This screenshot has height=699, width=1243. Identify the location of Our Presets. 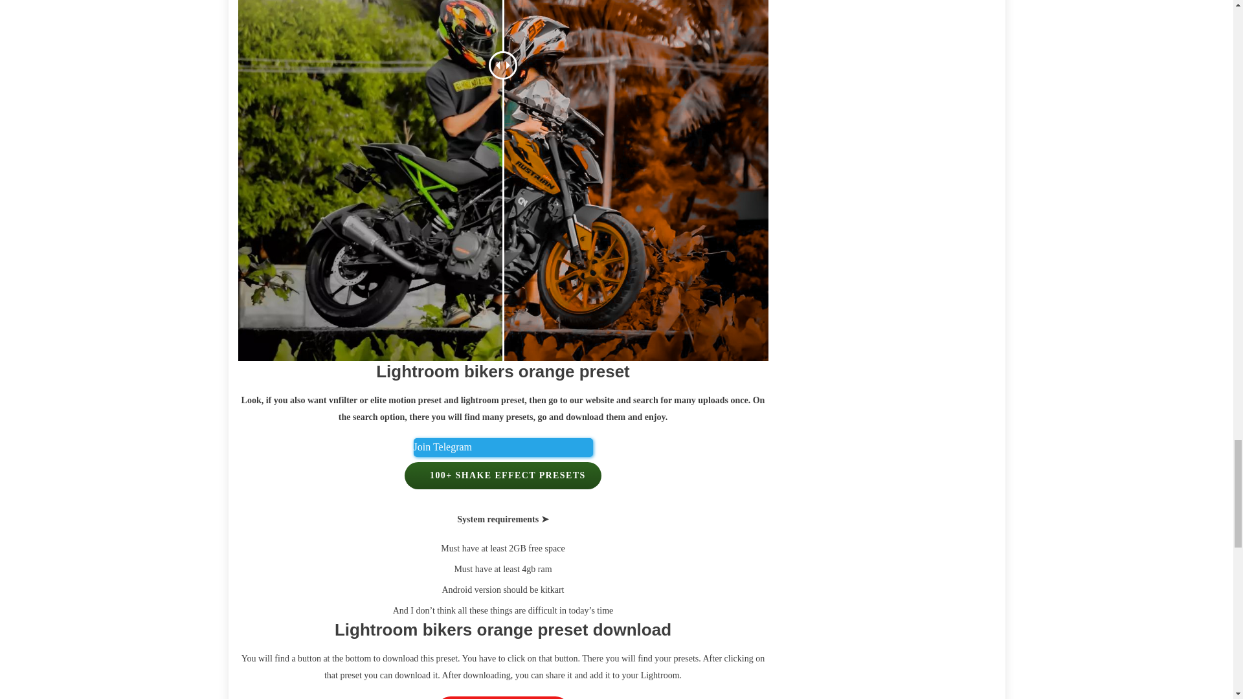
(502, 448).